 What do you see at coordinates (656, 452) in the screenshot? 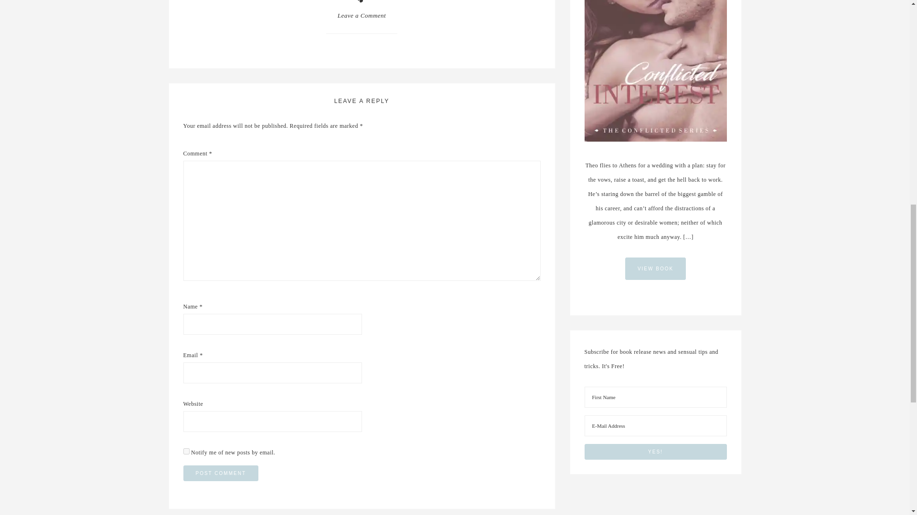
I see `Yes!` at bounding box center [656, 452].